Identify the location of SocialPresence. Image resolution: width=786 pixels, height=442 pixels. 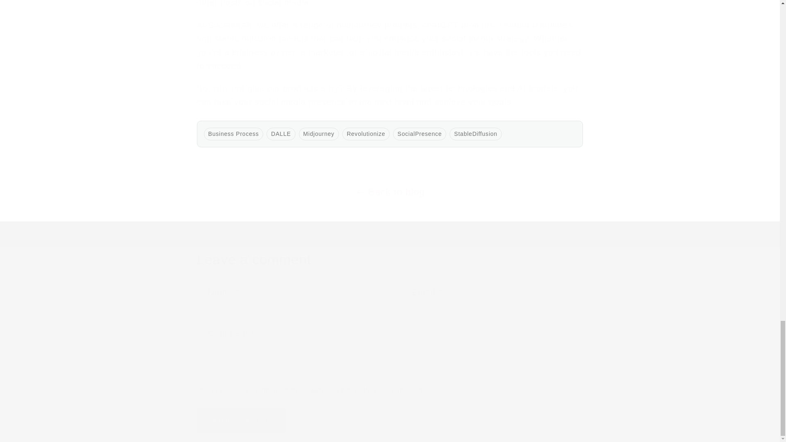
(420, 134).